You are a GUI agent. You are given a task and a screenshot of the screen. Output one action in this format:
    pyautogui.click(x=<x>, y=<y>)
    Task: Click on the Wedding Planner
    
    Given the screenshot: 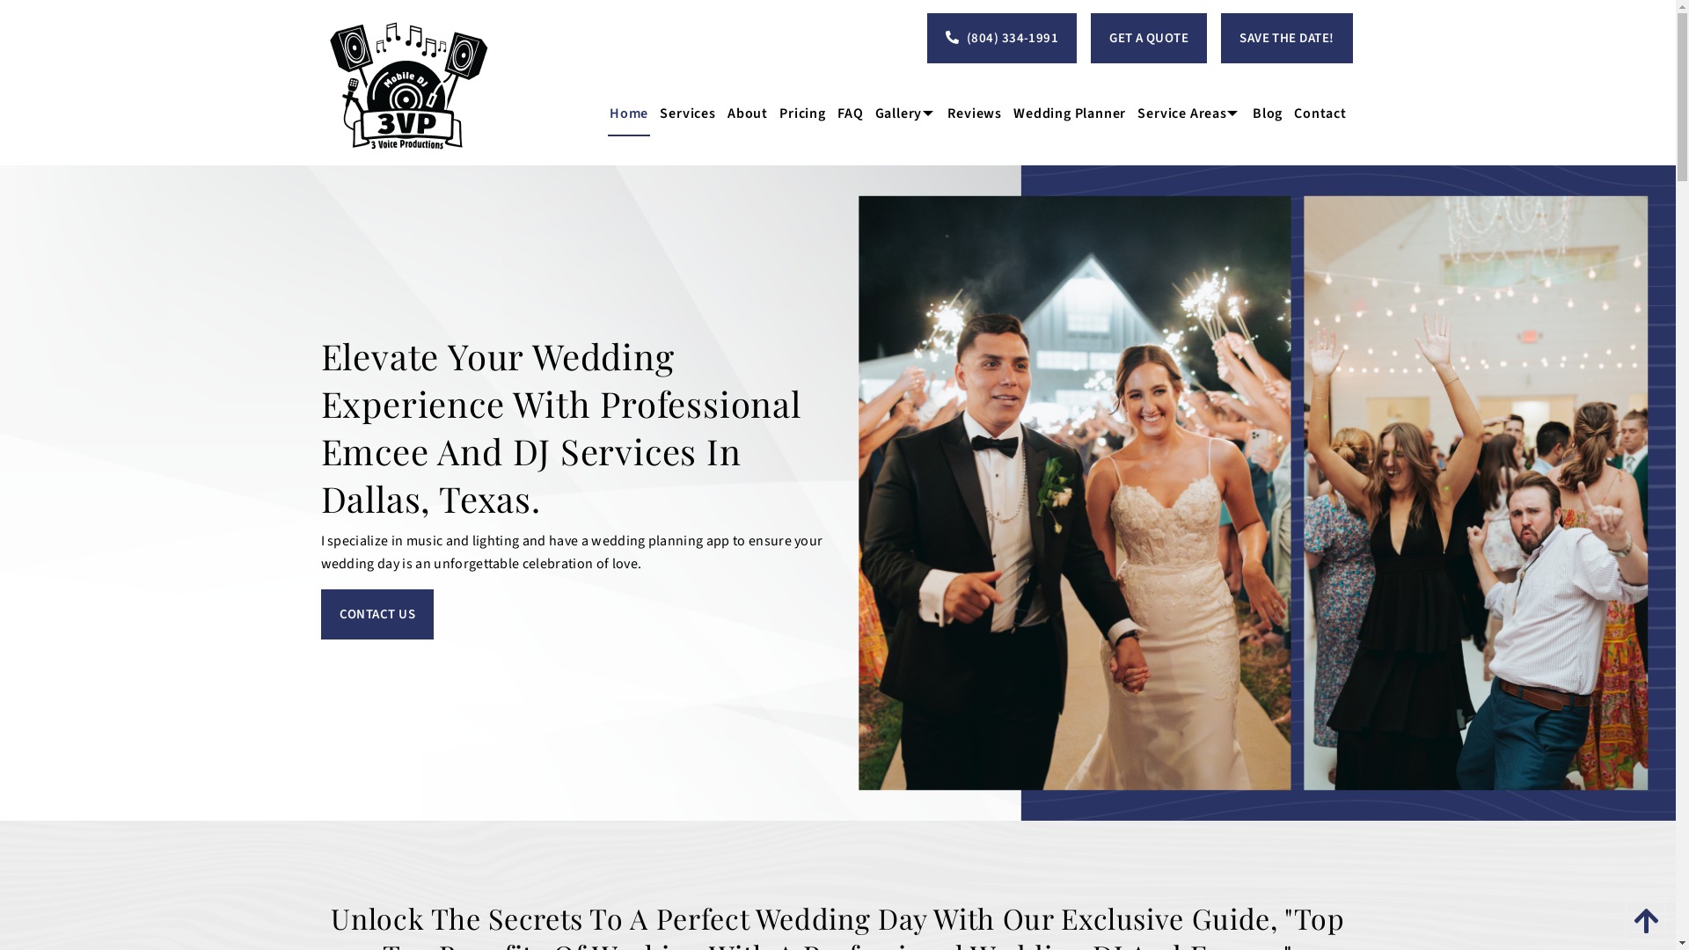 What is the action you would take?
    pyautogui.click(x=1070, y=114)
    